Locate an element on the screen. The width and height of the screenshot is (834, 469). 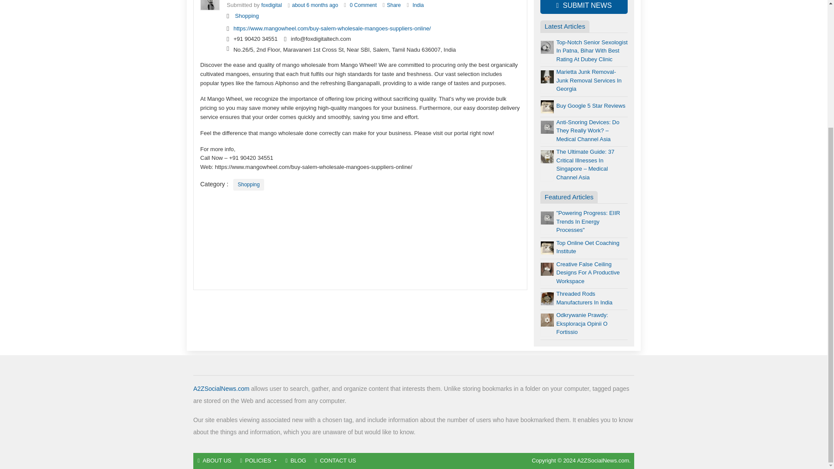
India is located at coordinates (418, 5).